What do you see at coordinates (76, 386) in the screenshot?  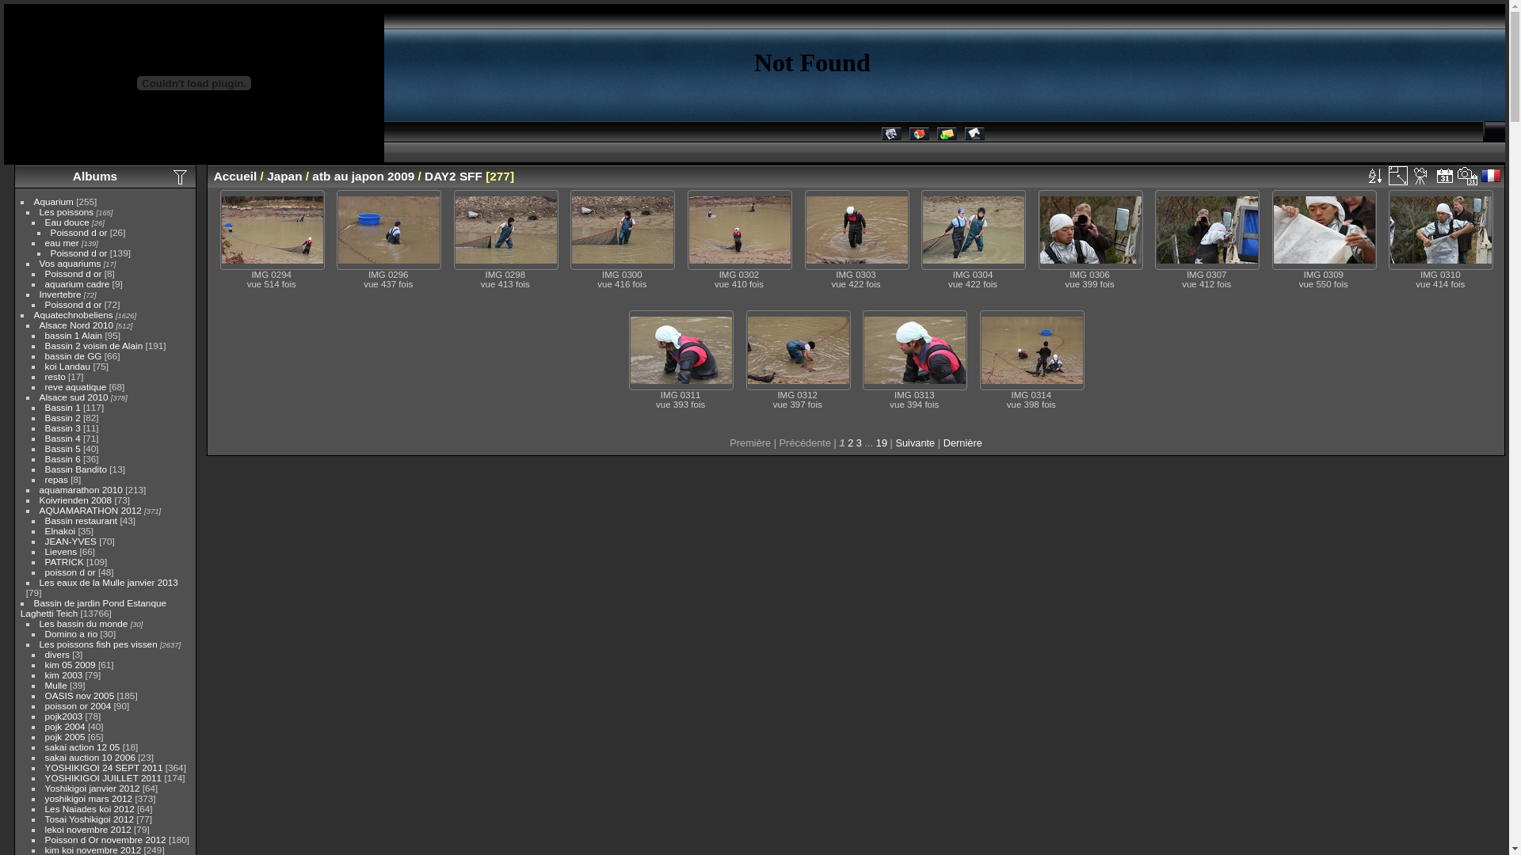 I see `reve aquatique` at bounding box center [76, 386].